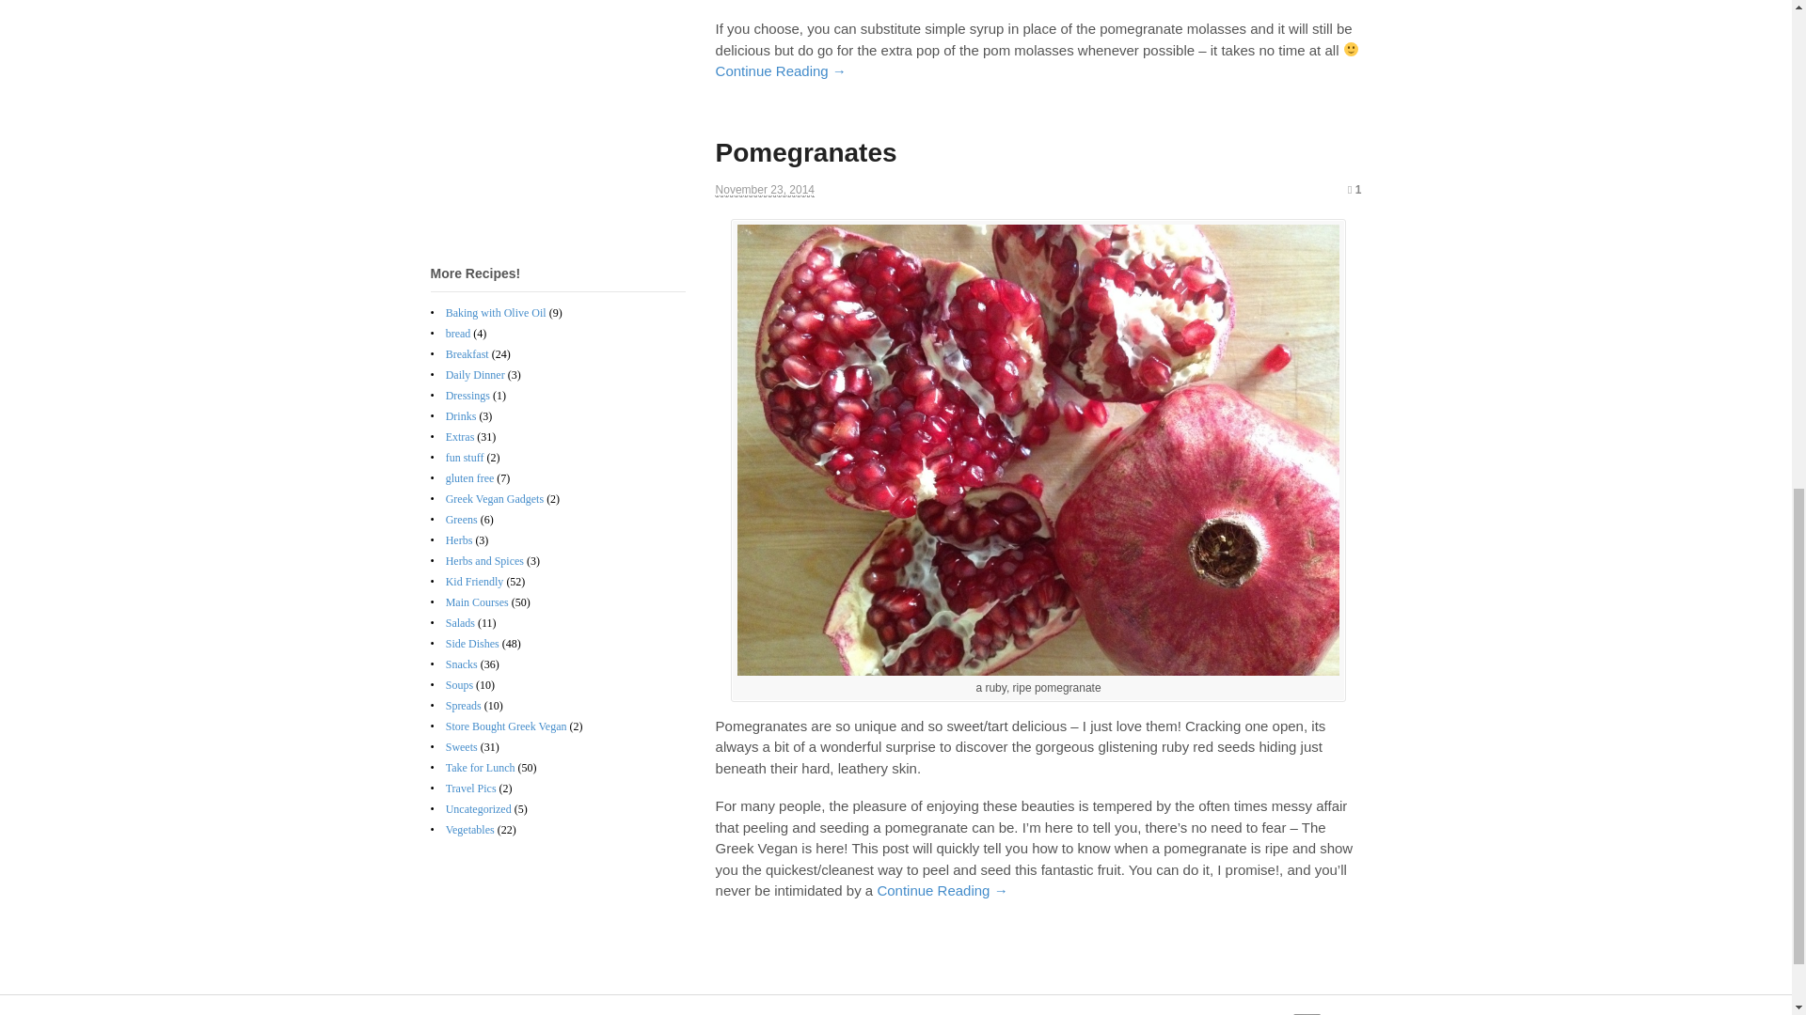 This screenshot has width=1806, height=1015. I want to click on Herbs and Spices, so click(484, 560).